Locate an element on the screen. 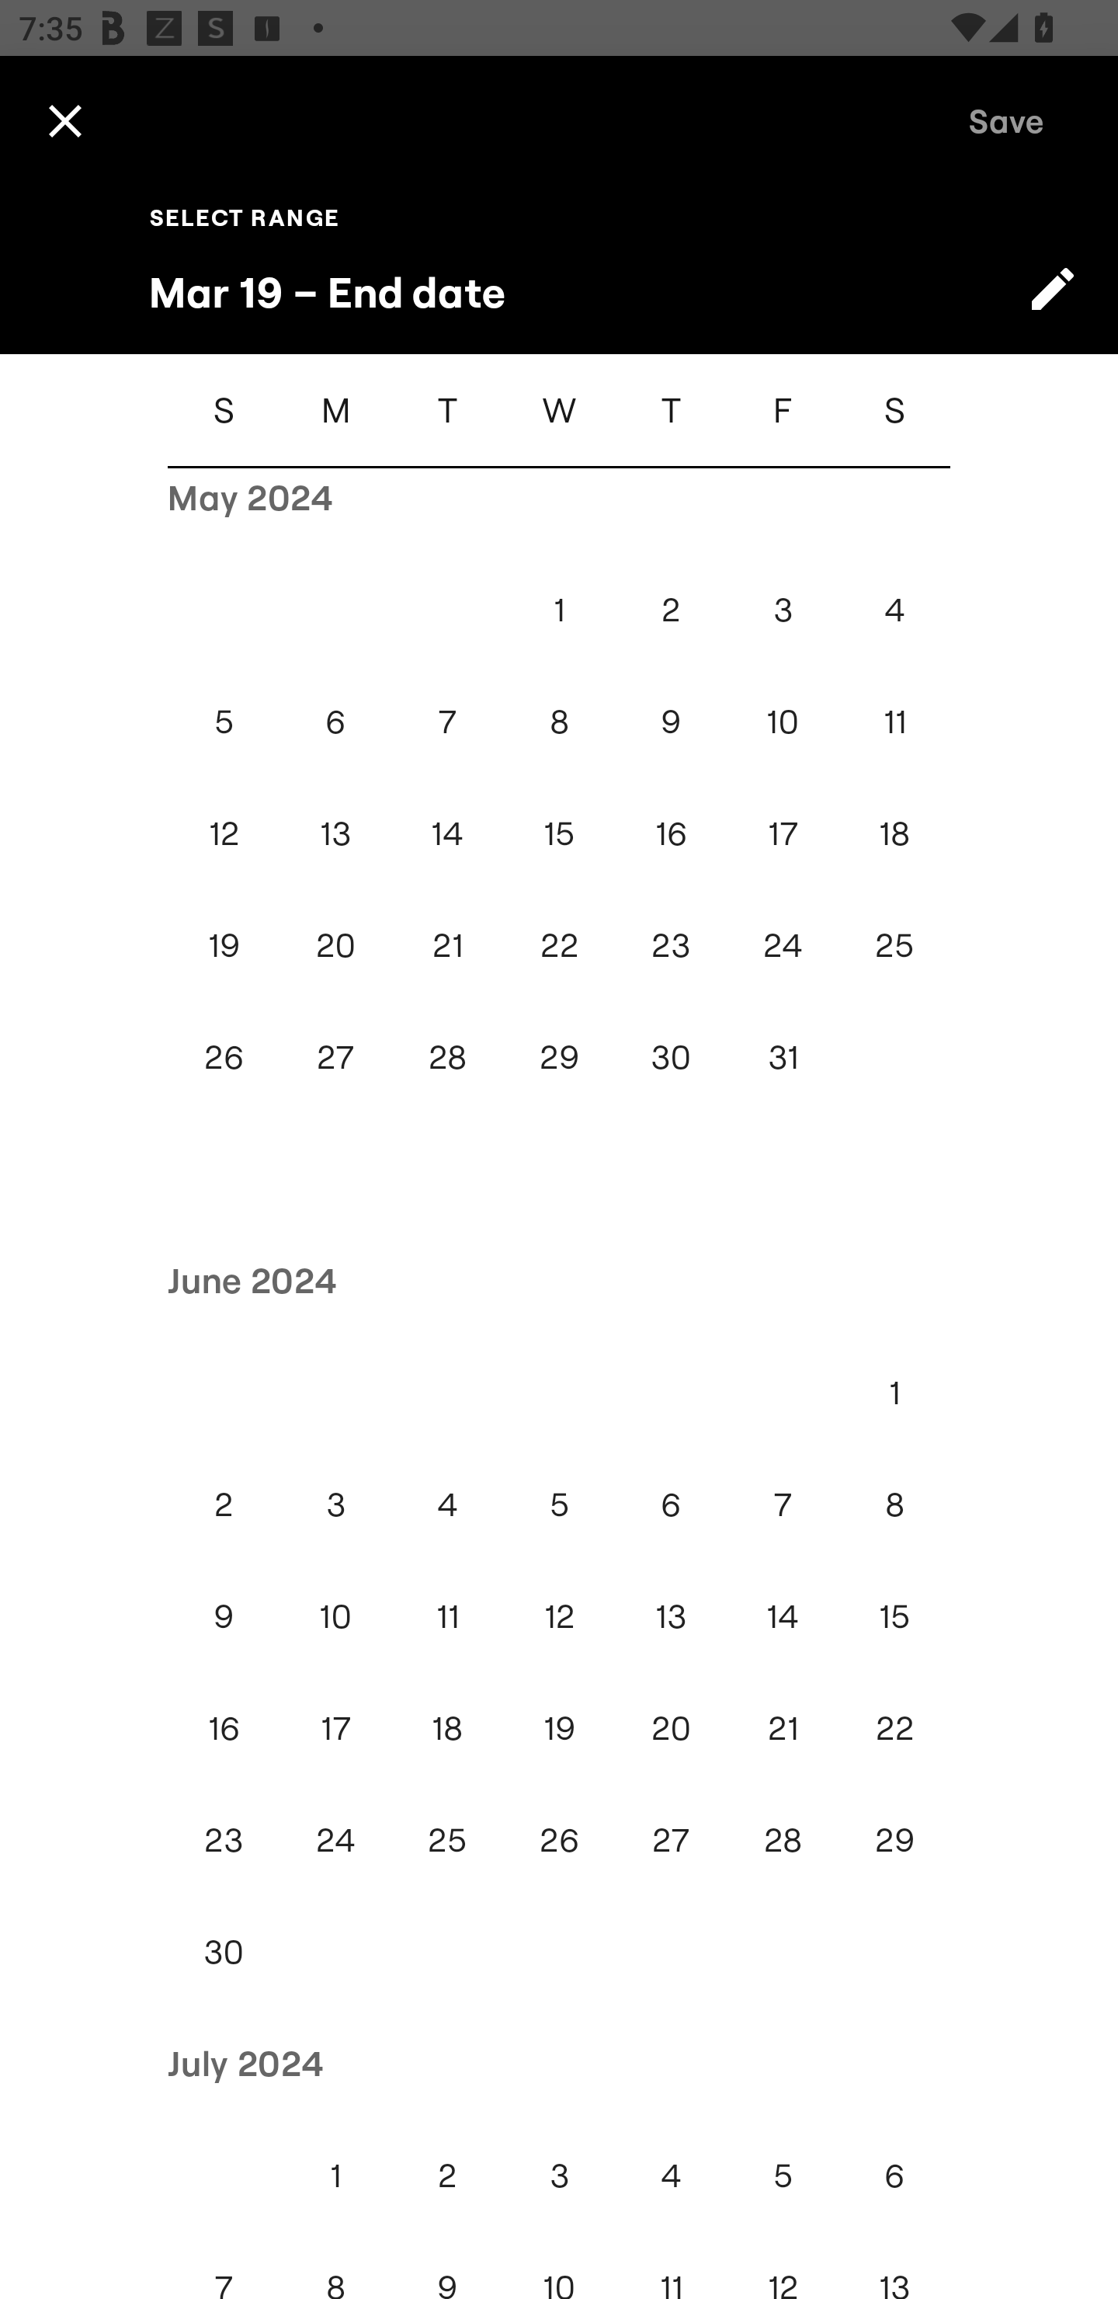 The image size is (1118, 2299). 1 Sat, Jun 1 is located at coordinates (894, 1392).